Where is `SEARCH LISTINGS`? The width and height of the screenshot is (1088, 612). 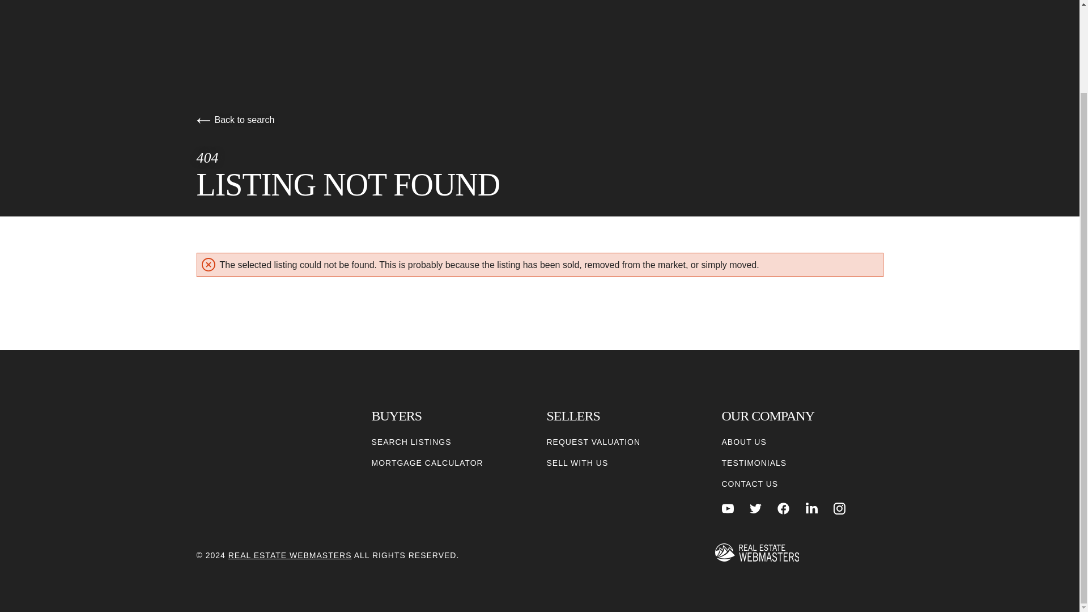
SEARCH LISTINGS is located at coordinates (411, 442).